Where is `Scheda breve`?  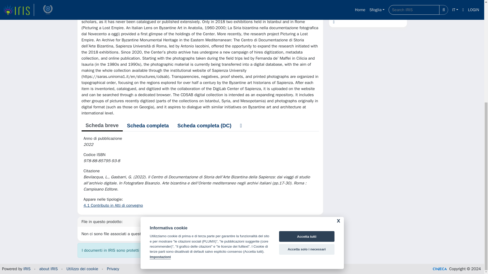 Scheda breve is located at coordinates (102, 126).